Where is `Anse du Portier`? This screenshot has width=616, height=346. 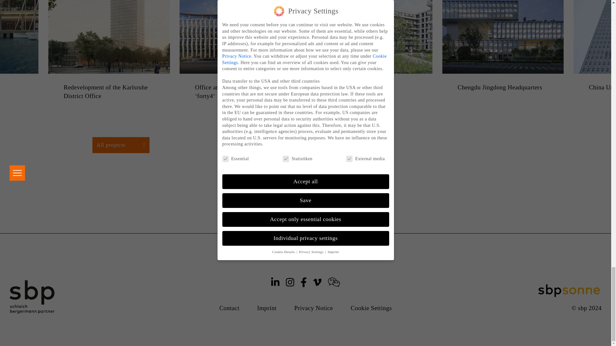
Anse du Portier is located at coordinates (19, 88).